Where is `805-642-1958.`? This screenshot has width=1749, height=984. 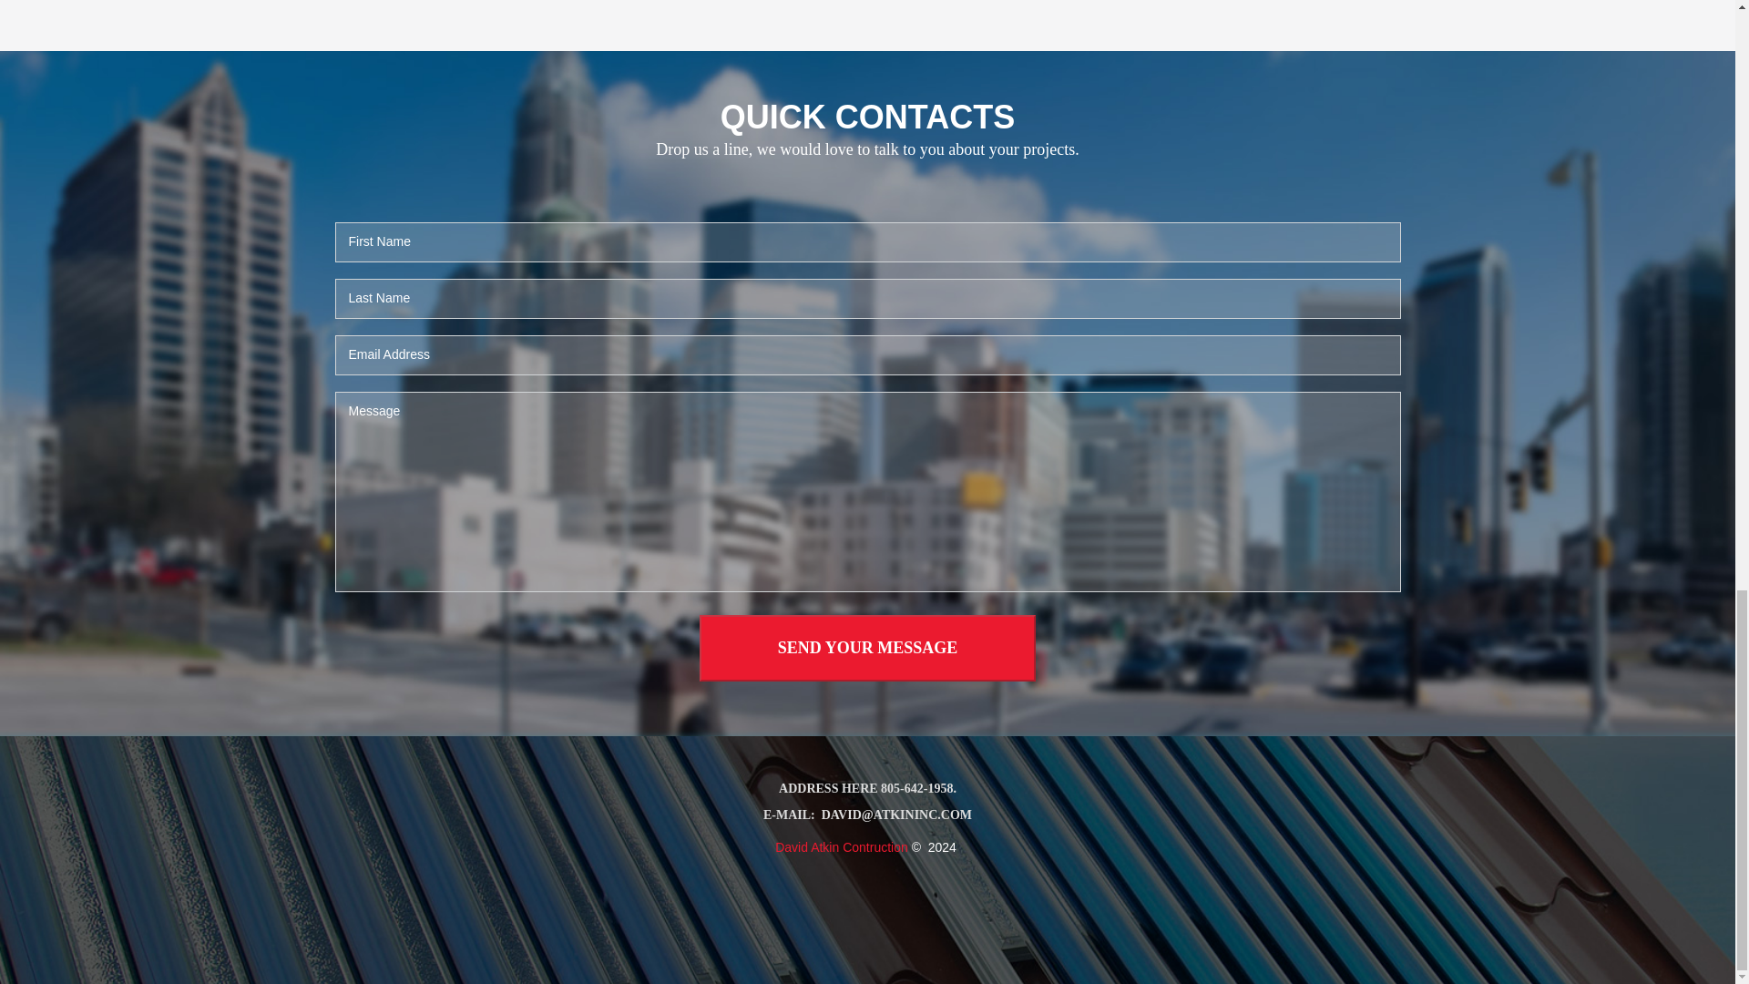
805-642-1958. is located at coordinates (918, 789).